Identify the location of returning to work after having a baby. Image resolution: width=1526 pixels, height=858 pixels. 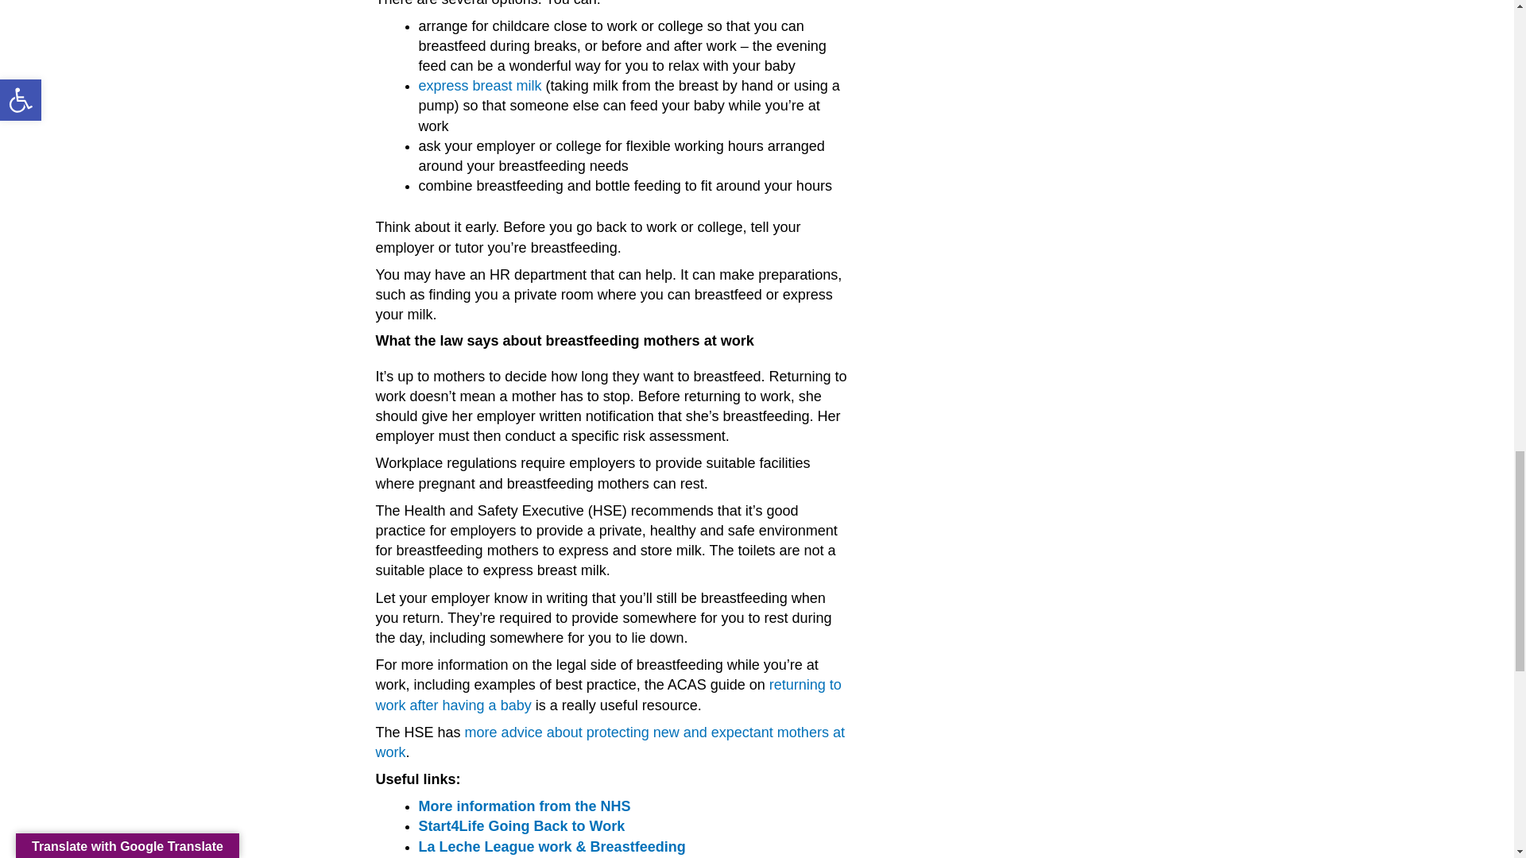
(609, 694).